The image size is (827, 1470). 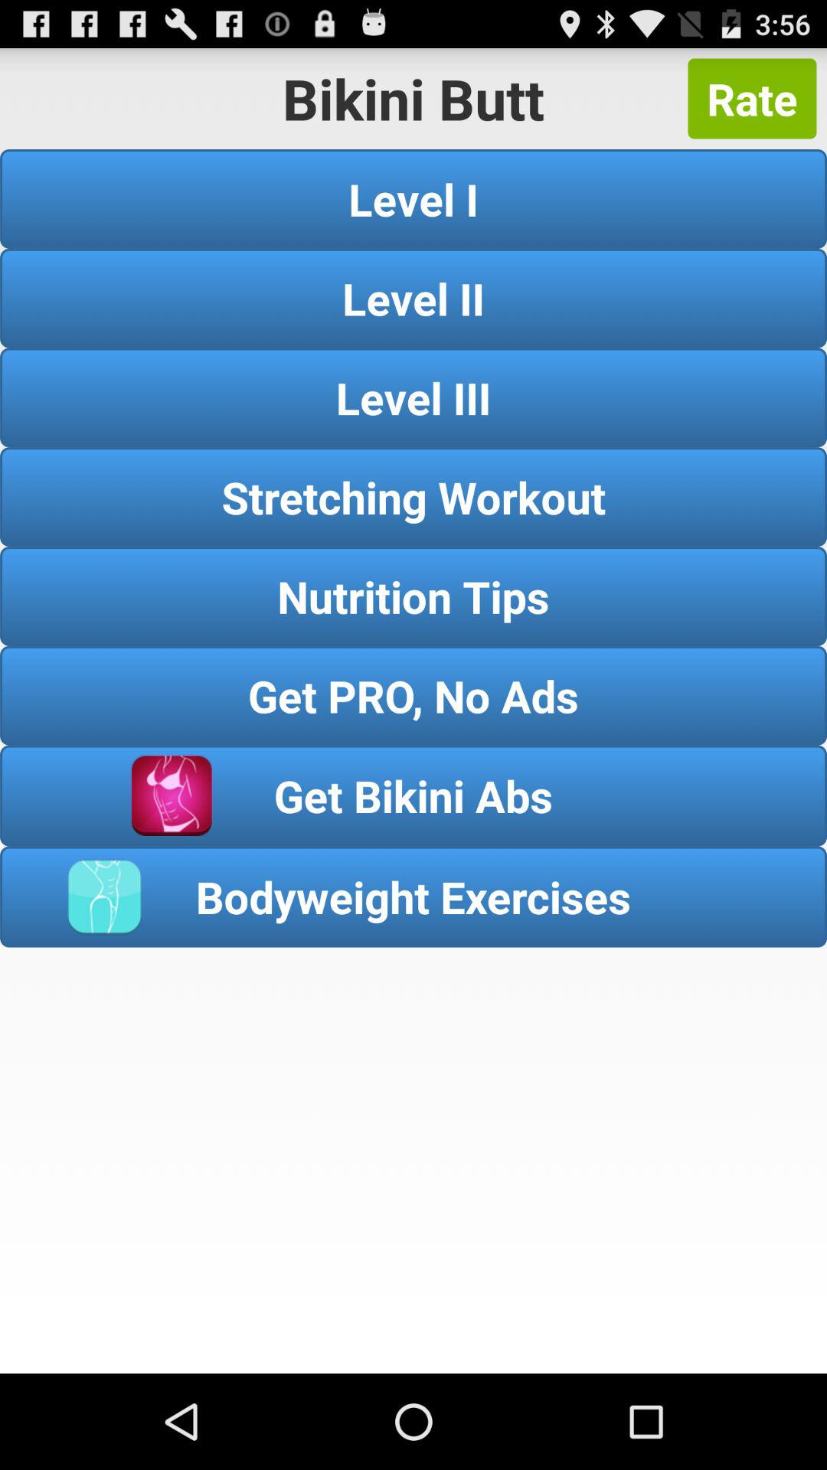 What do you see at coordinates (413, 496) in the screenshot?
I see `open the item below the level iii item` at bounding box center [413, 496].